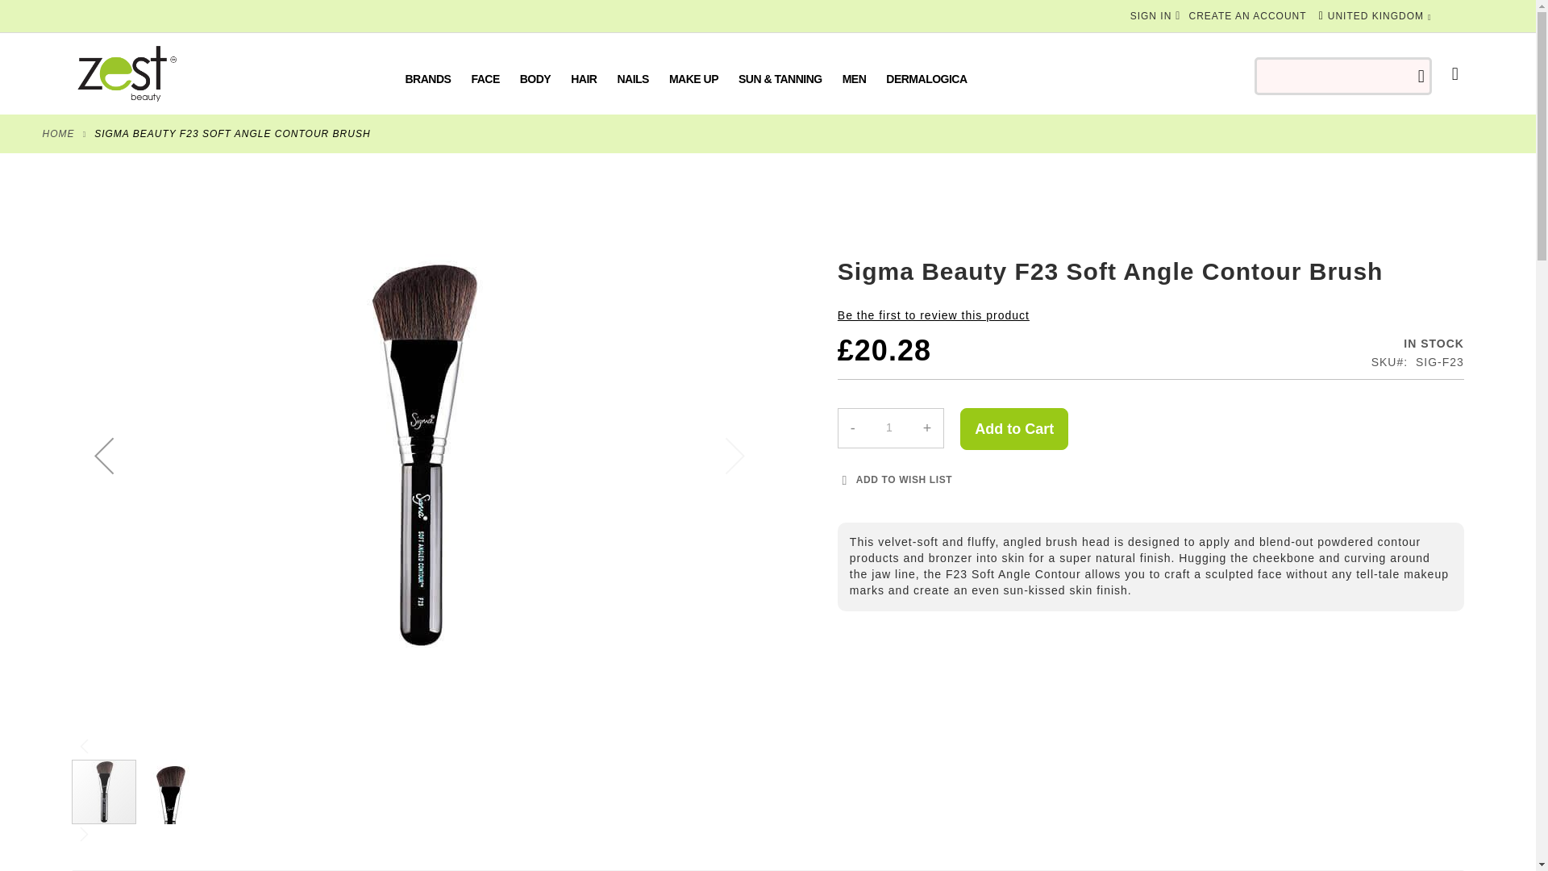  I want to click on Availability, so click(1351, 344).